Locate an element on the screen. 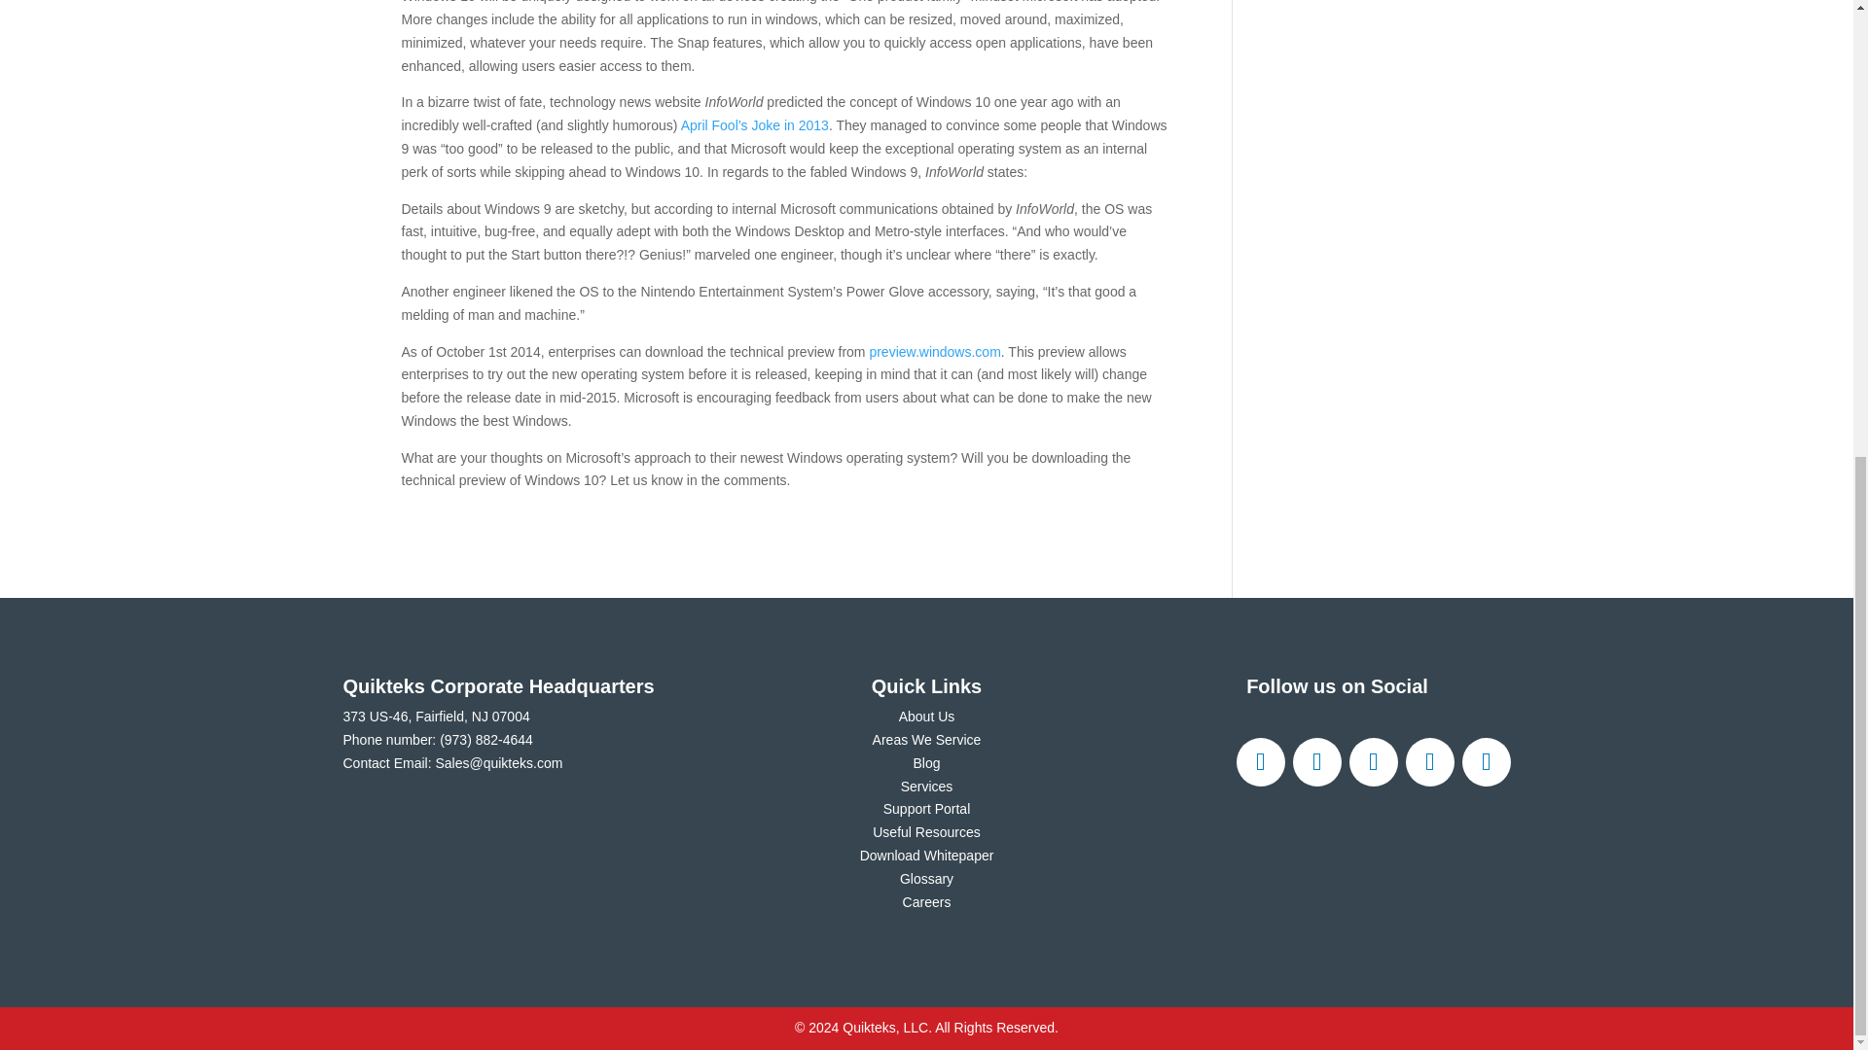 This screenshot has width=1868, height=1050. Blog is located at coordinates (926, 762).